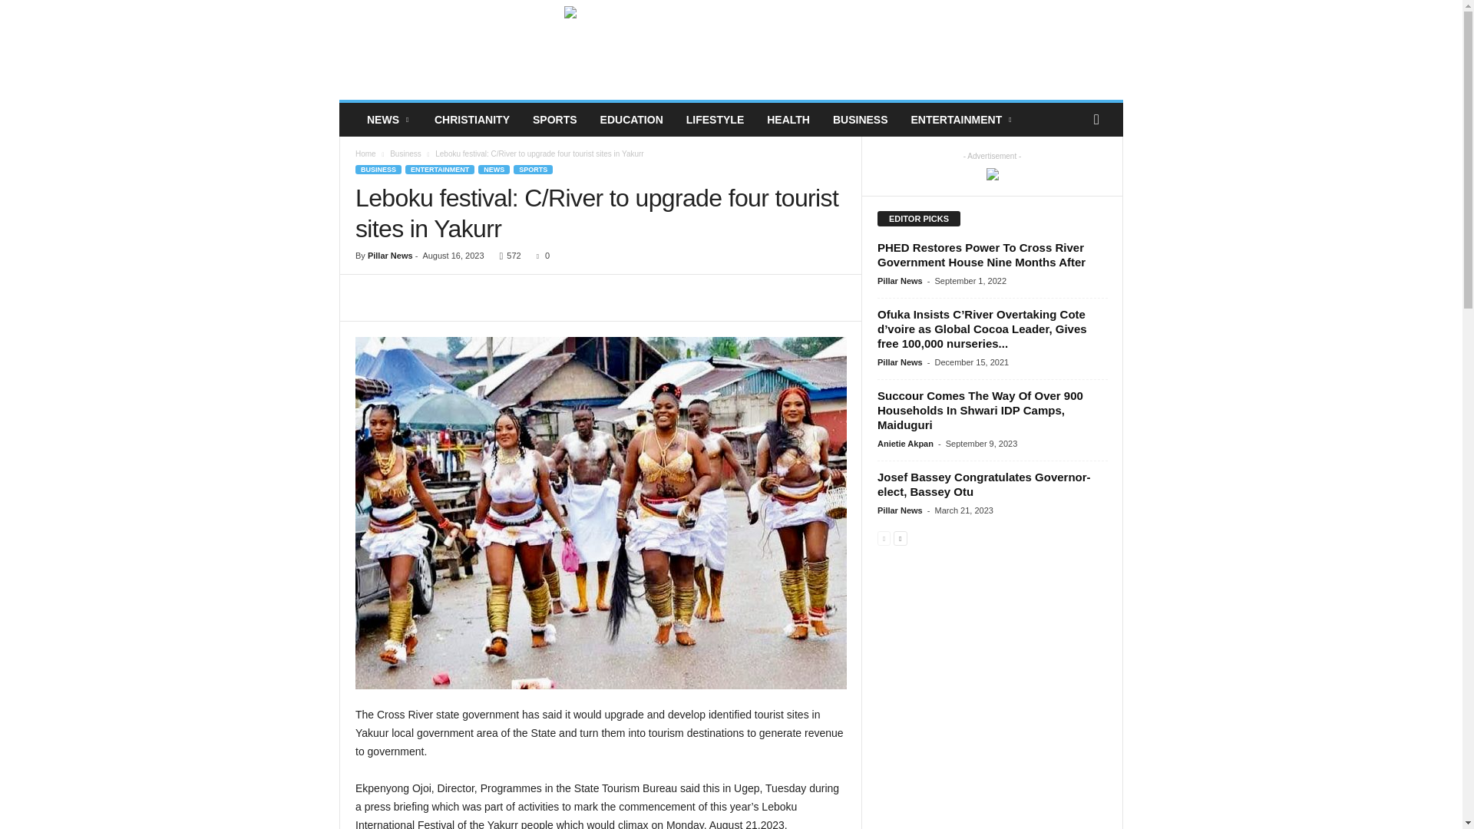  Describe the element at coordinates (715, 120) in the screenshot. I see `LIFESTYLE` at that location.